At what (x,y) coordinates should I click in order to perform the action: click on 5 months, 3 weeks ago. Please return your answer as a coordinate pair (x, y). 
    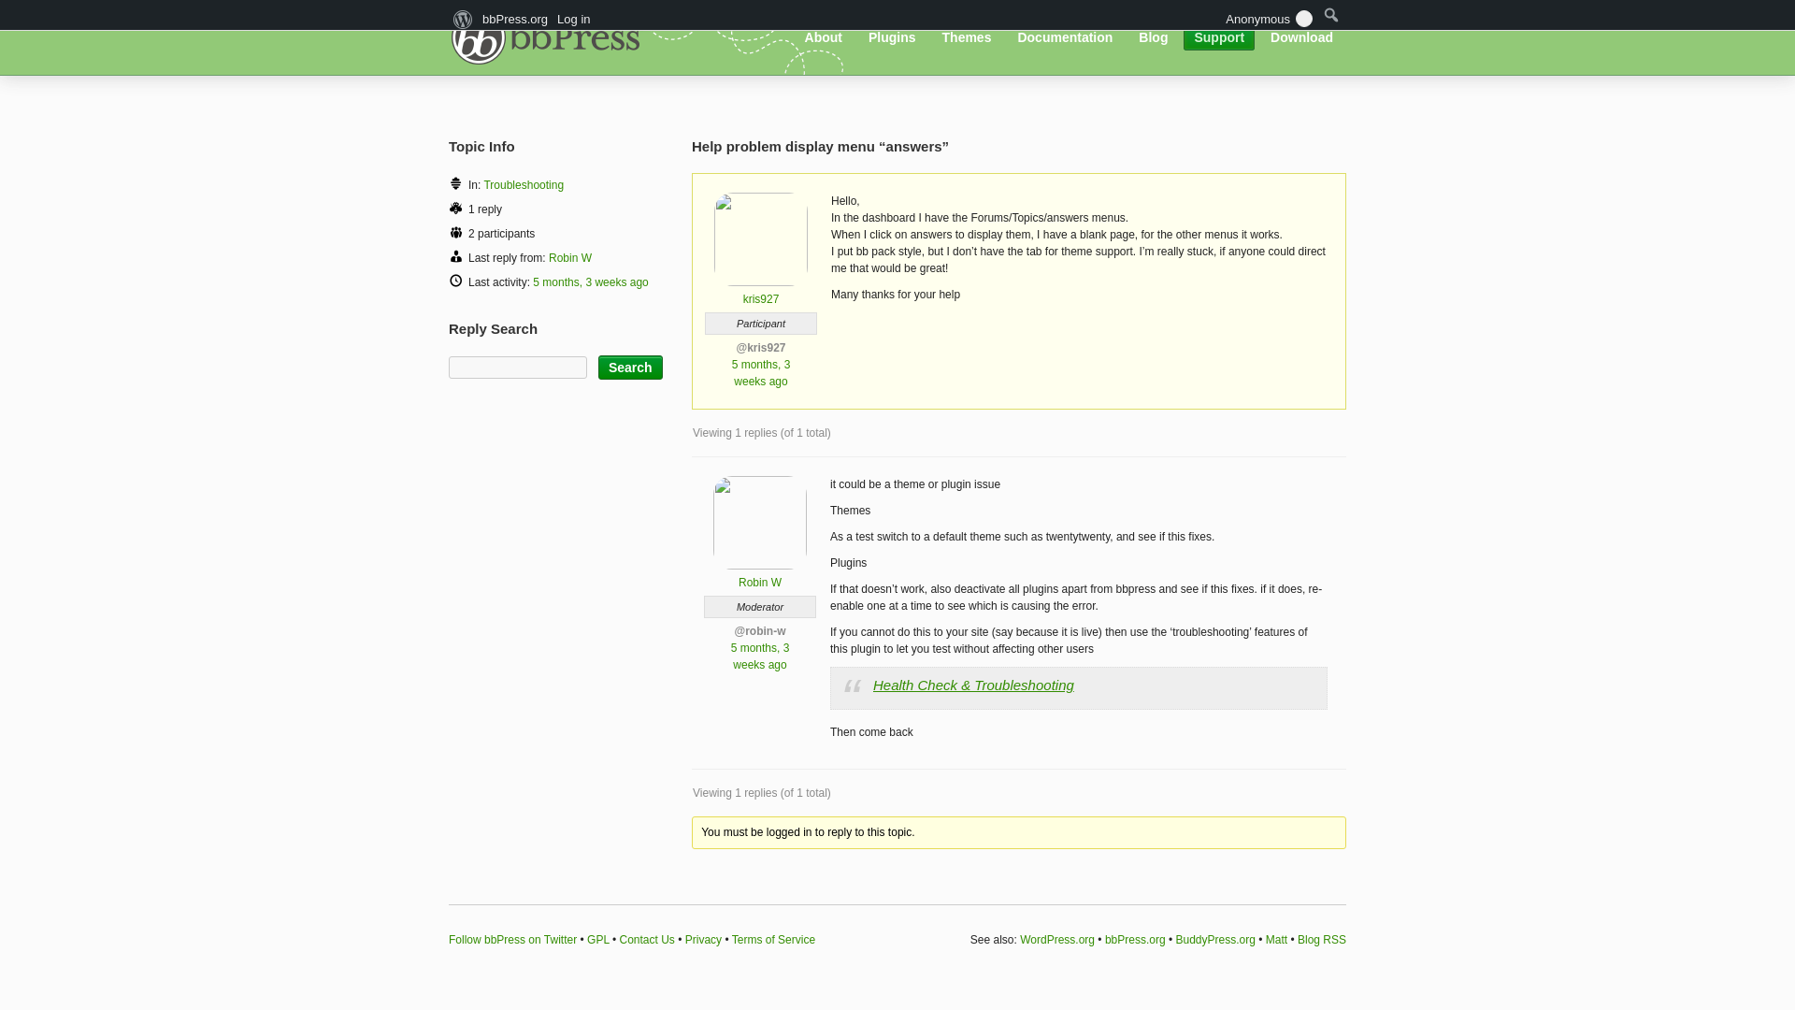
    Looking at the image, I should click on (759, 656).